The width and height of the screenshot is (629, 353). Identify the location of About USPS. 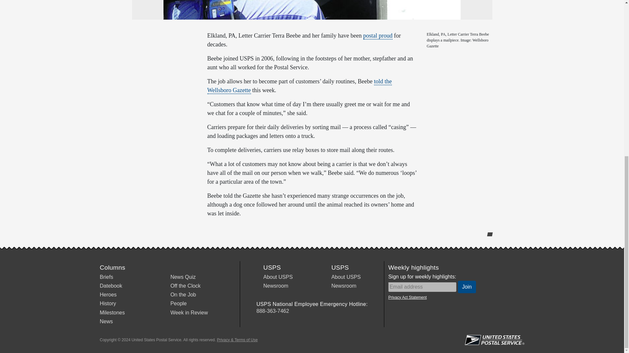
(346, 277).